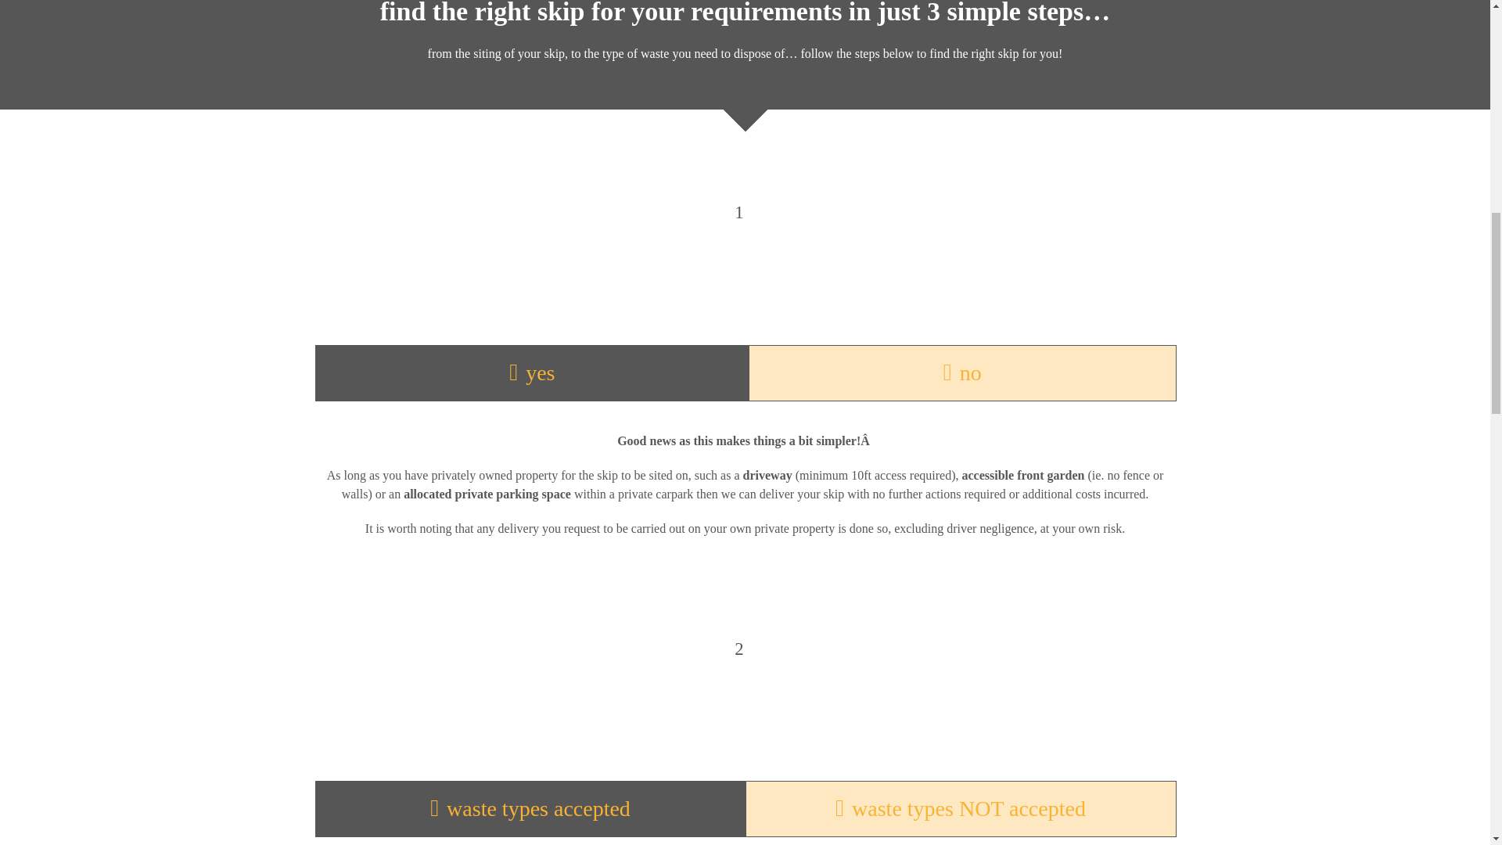  I want to click on waste types NOT accepted, so click(961, 809).